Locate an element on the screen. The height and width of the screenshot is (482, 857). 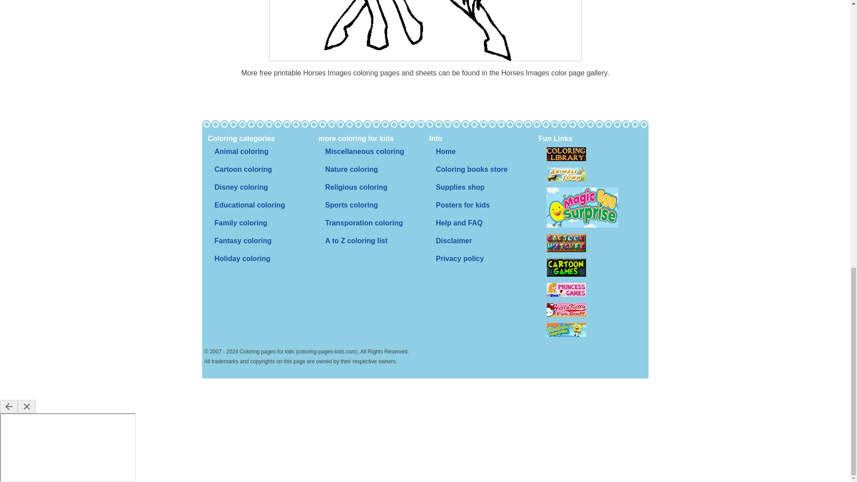
Coloring books store is located at coordinates (471, 169).